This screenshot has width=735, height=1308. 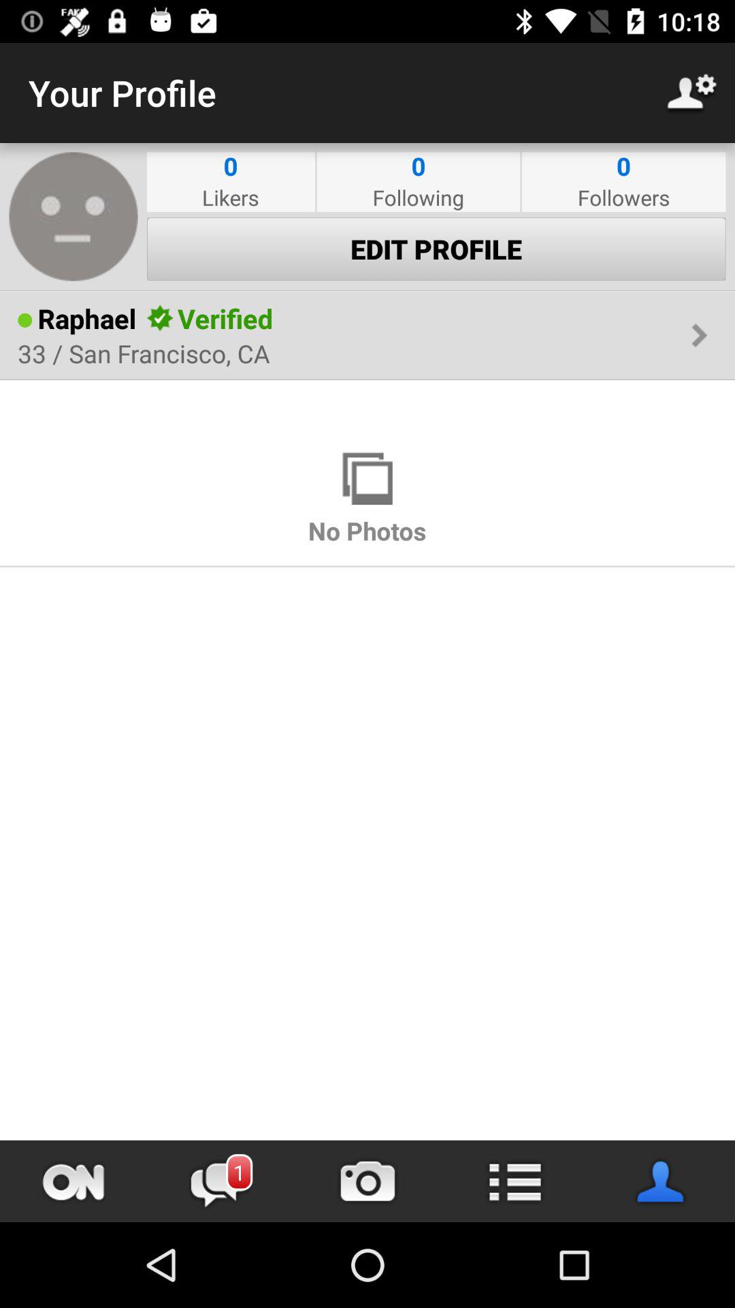 What do you see at coordinates (225, 318) in the screenshot?
I see `turn on the icon above 33 san francisco item` at bounding box center [225, 318].